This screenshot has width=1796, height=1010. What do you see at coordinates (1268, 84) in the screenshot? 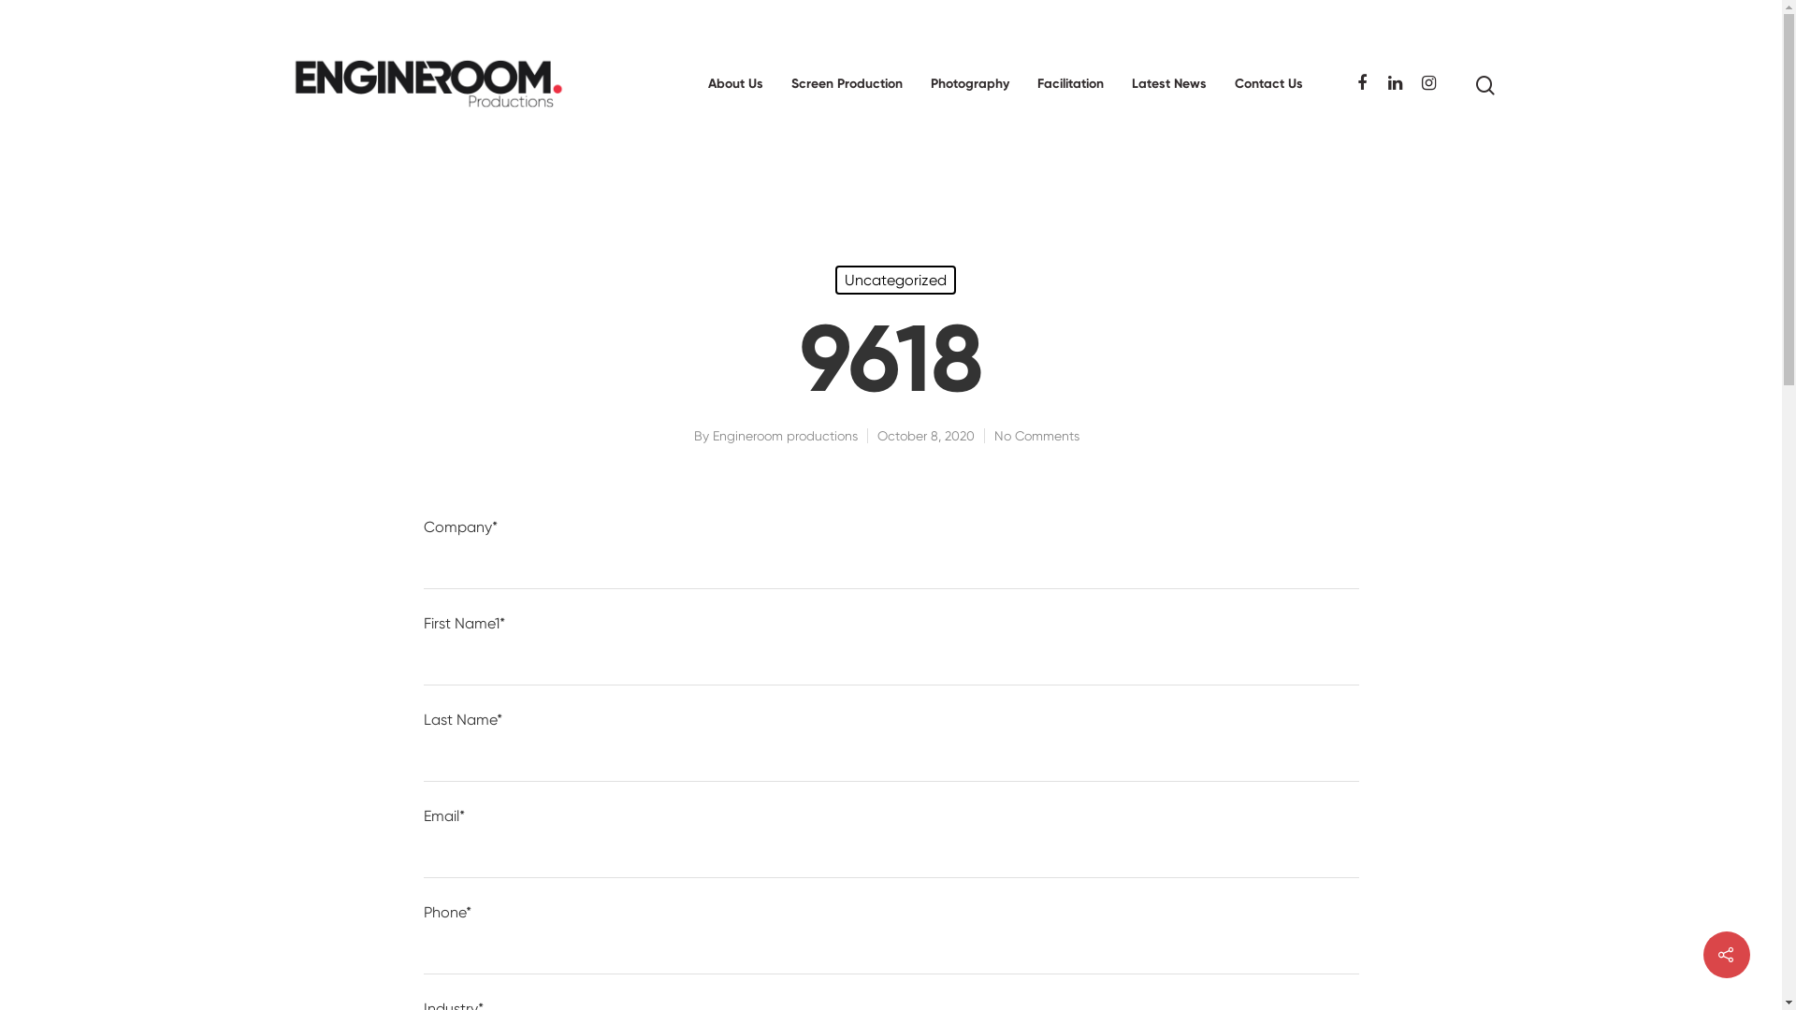
I see `Contact Us` at bounding box center [1268, 84].